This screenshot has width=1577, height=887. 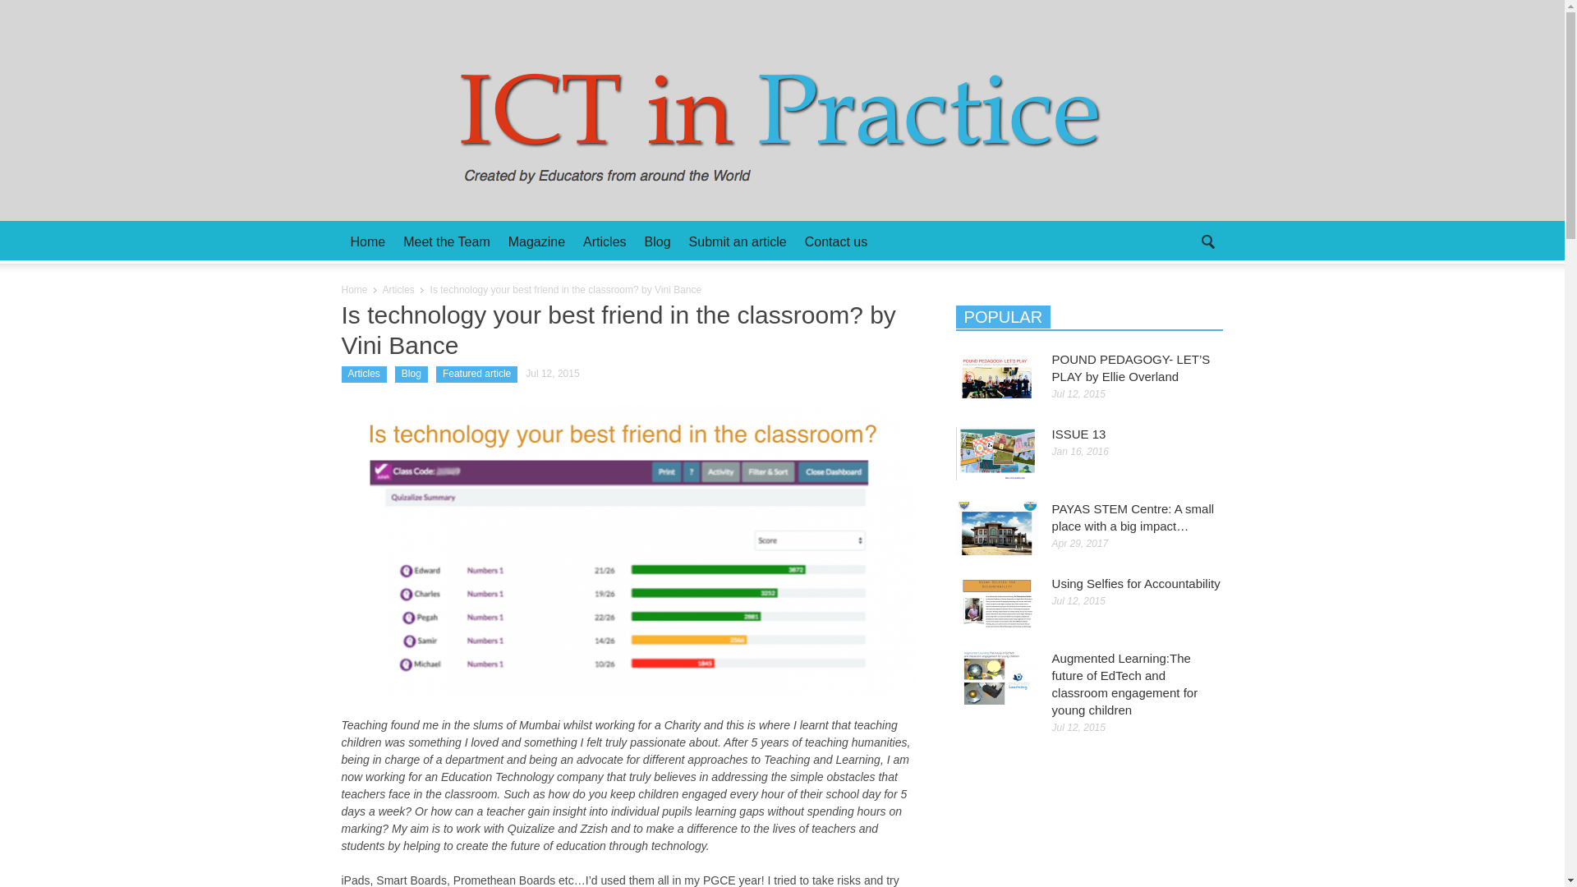 I want to click on ISSUE 13, so click(x=1079, y=434).